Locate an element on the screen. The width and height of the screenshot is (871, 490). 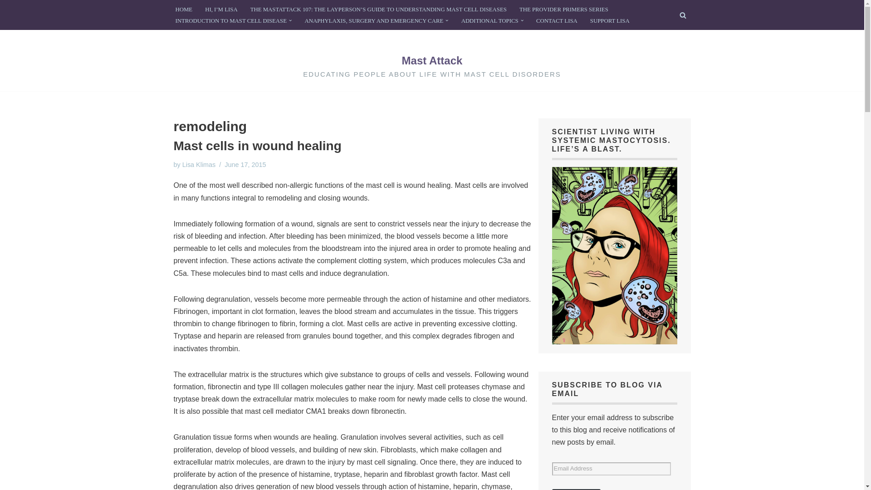
ADDITIONAL TOPICS is located at coordinates (490, 21).